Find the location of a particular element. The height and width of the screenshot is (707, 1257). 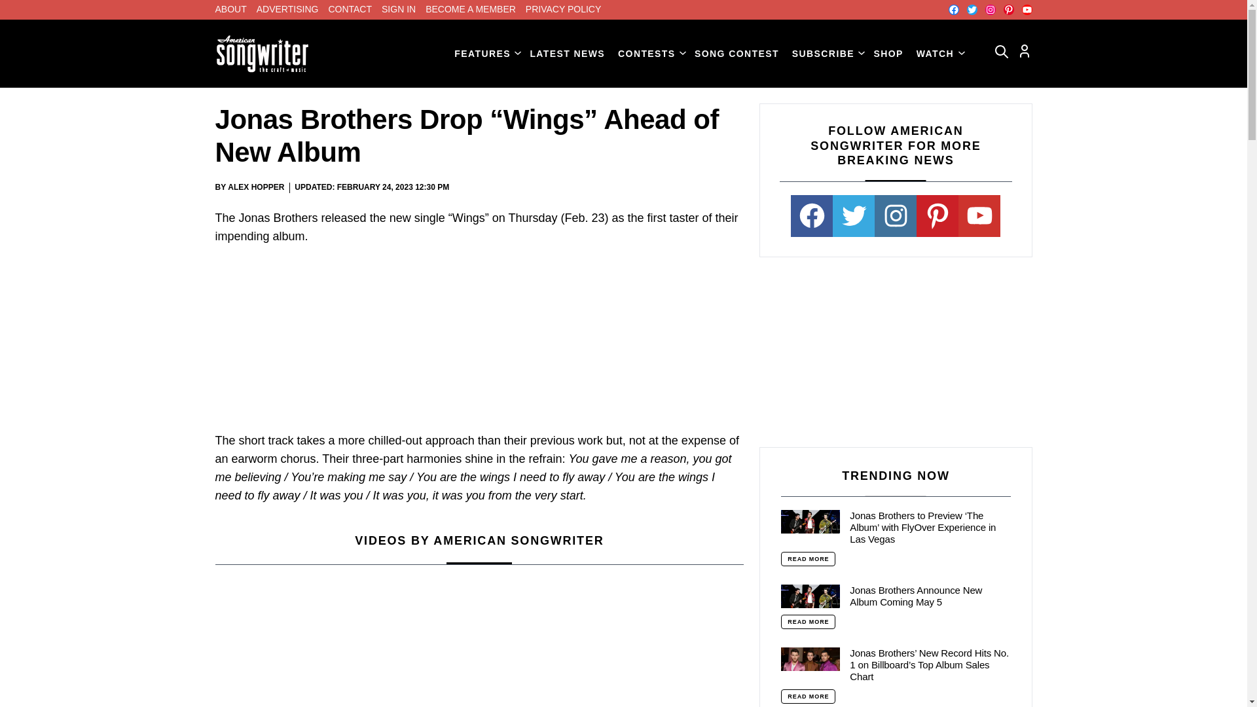

ADVERTISING is located at coordinates (287, 9).